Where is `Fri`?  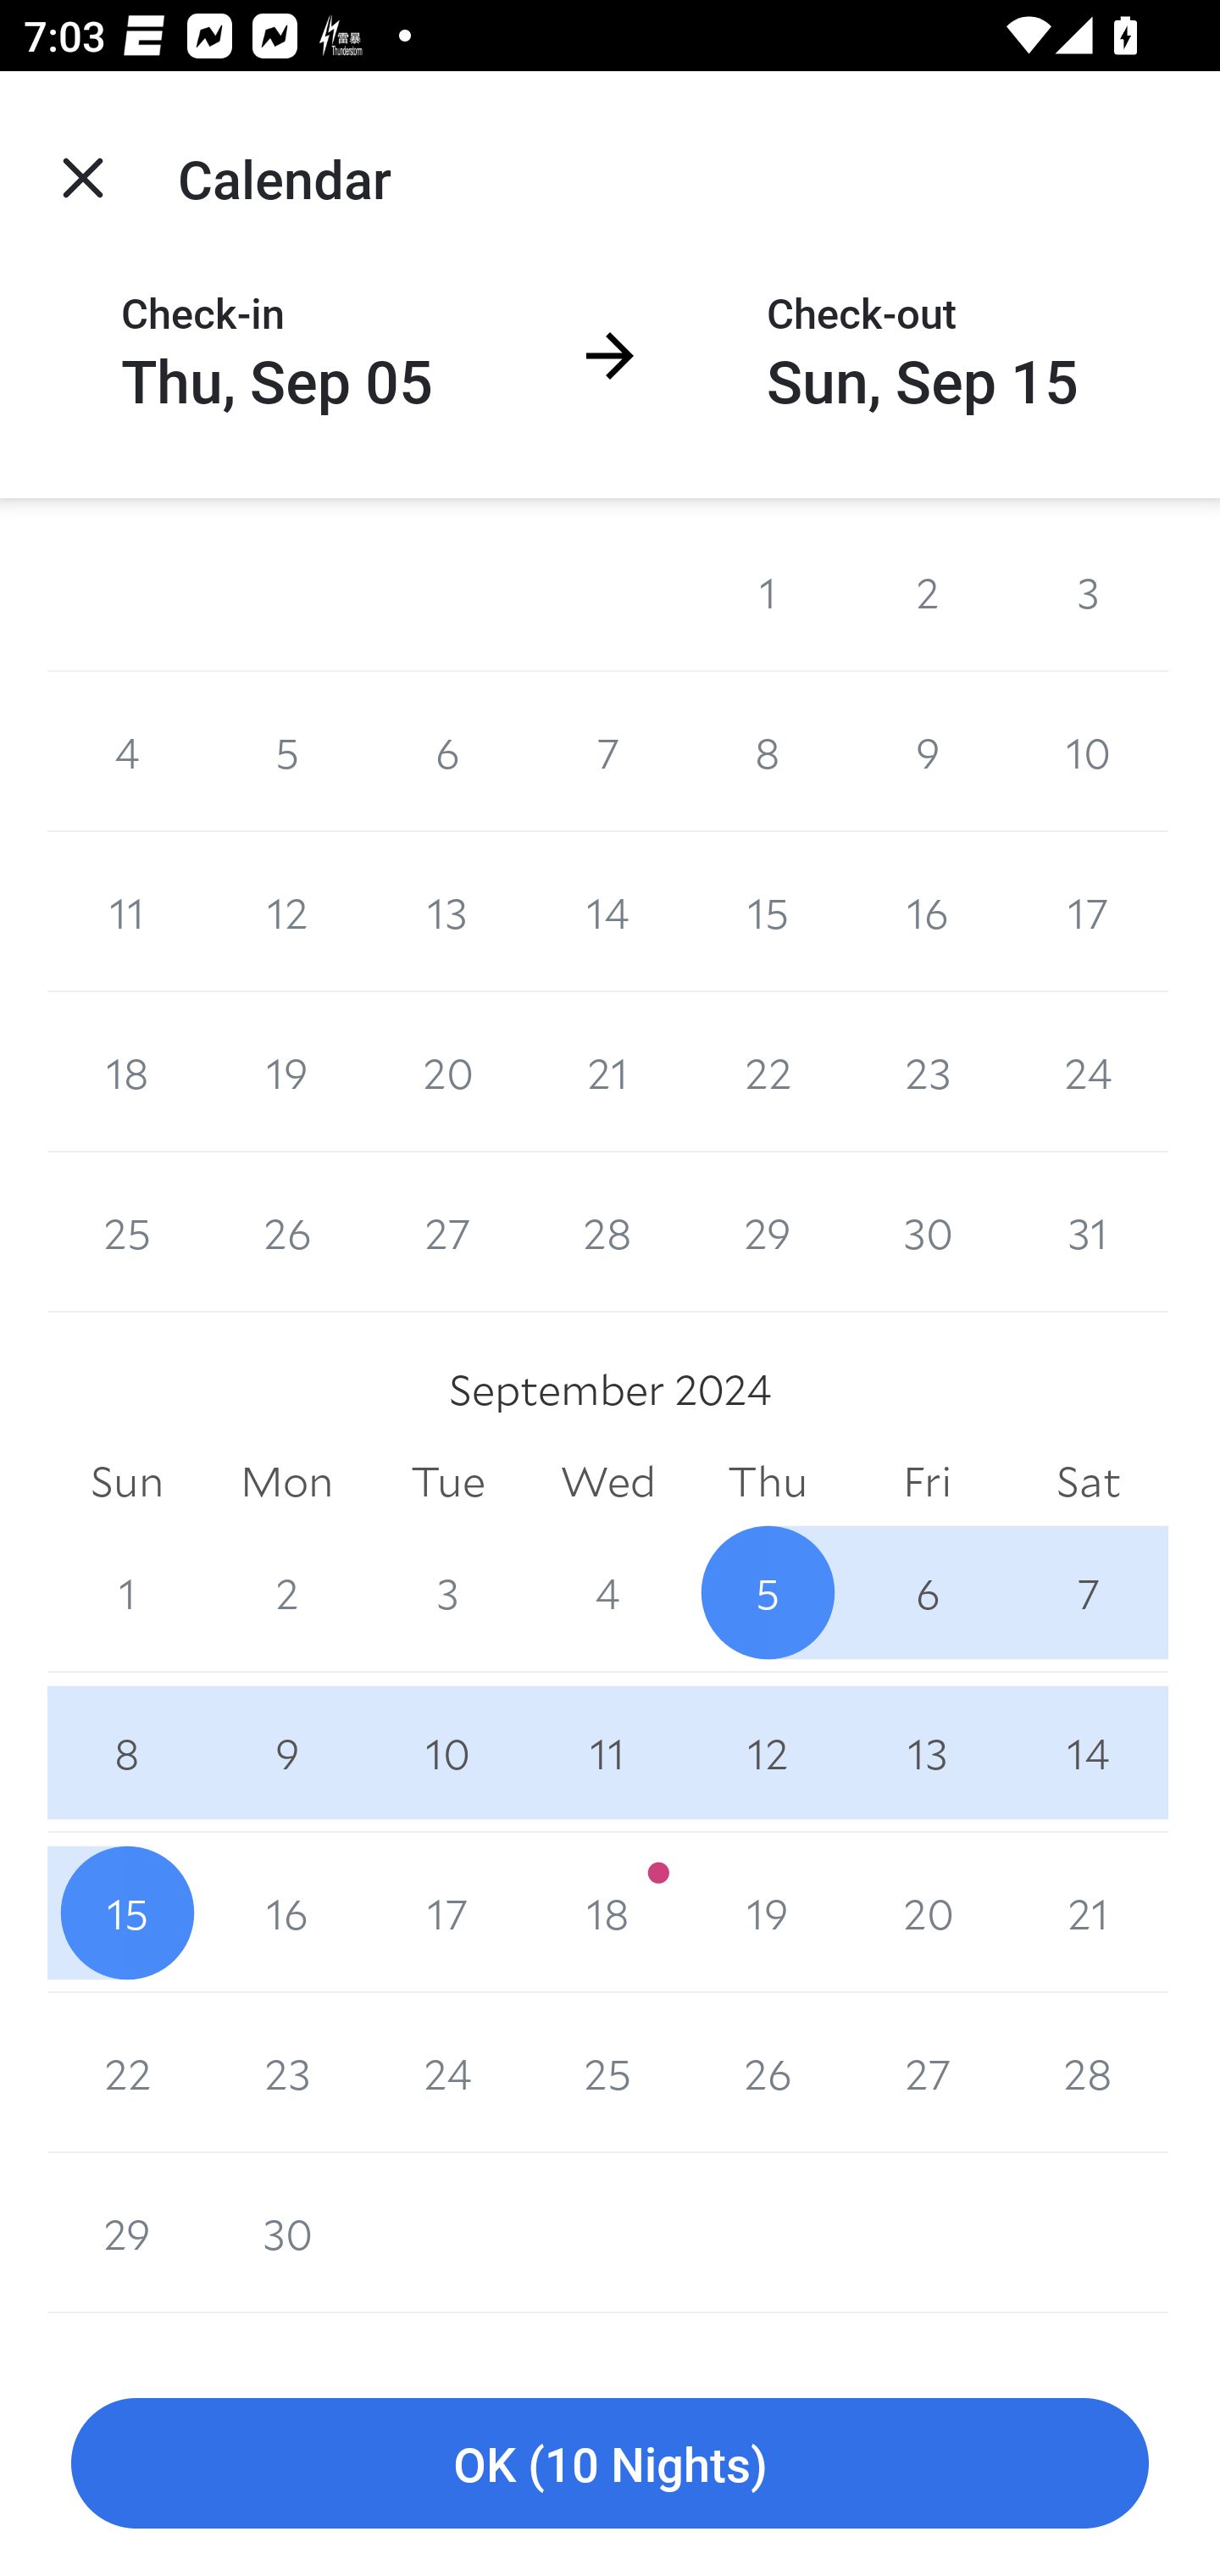
Fri is located at coordinates (927, 1481).